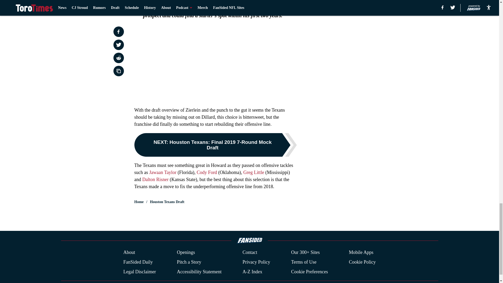 This screenshot has height=283, width=503. What do you see at coordinates (167, 202) in the screenshot?
I see `Houston Texans Draft` at bounding box center [167, 202].